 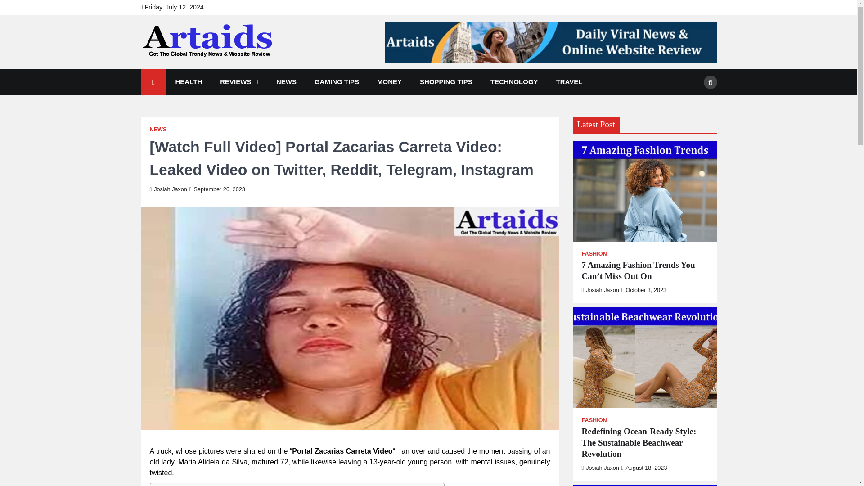 What do you see at coordinates (594, 420) in the screenshot?
I see `FASHION` at bounding box center [594, 420].